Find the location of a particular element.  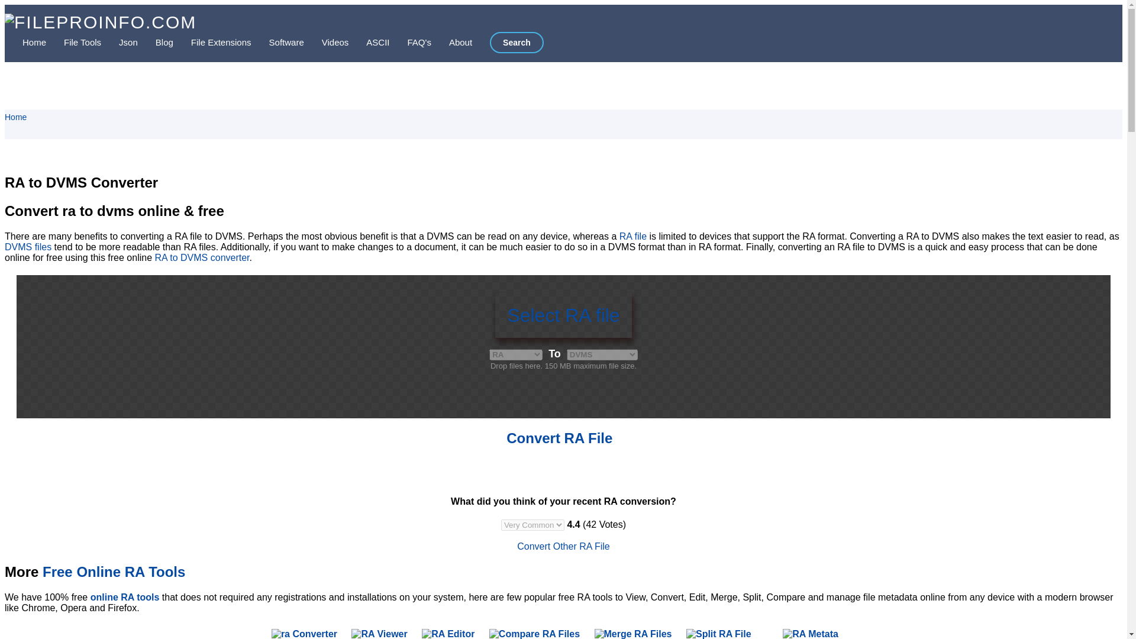

online RA tools is located at coordinates (125, 598).